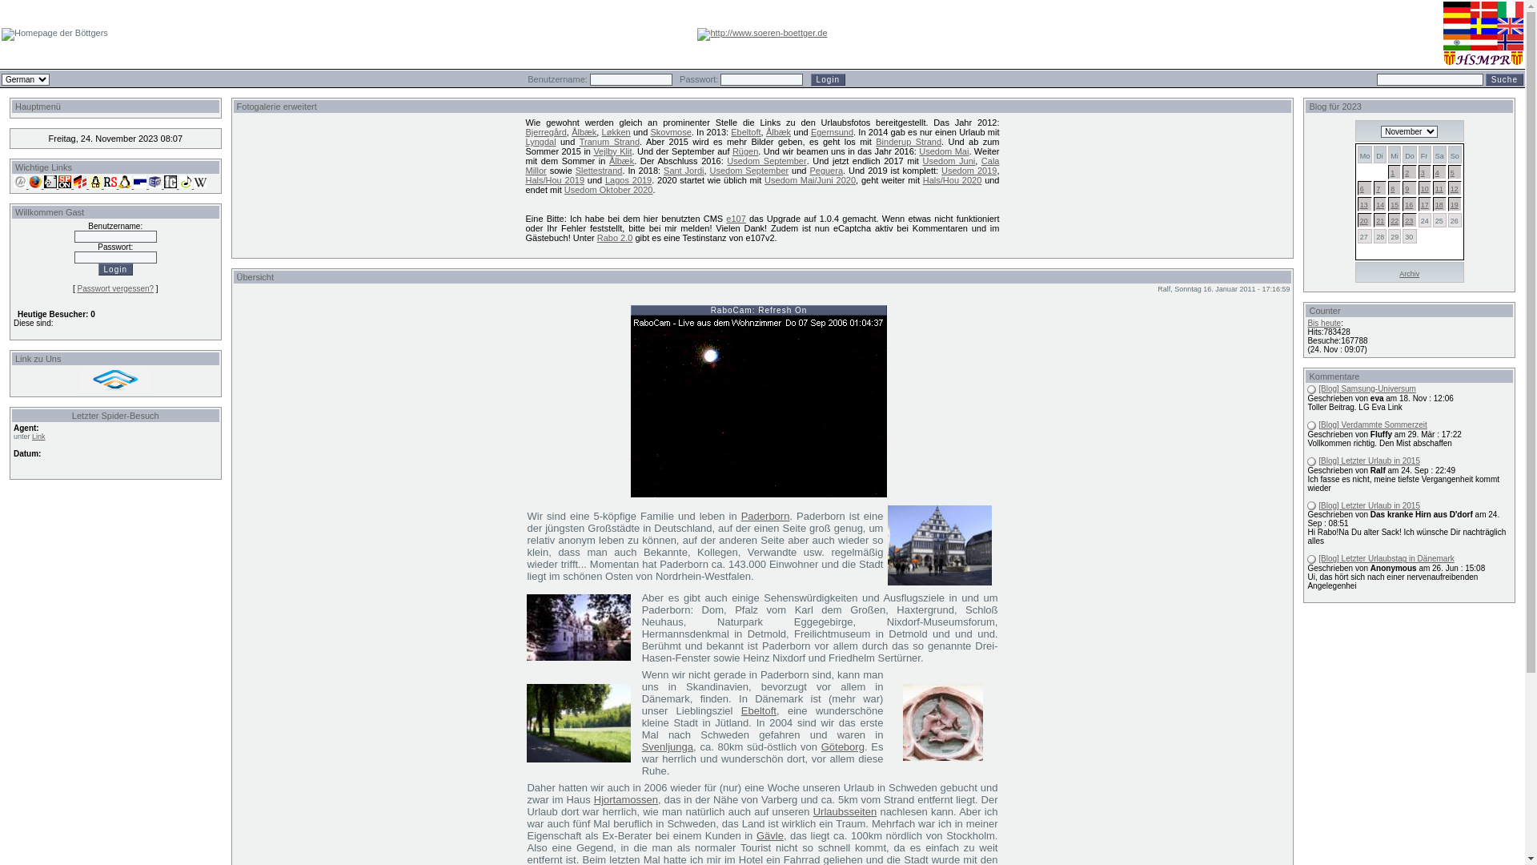 The image size is (1537, 865). I want to click on Foto-Community, so click(170, 186).